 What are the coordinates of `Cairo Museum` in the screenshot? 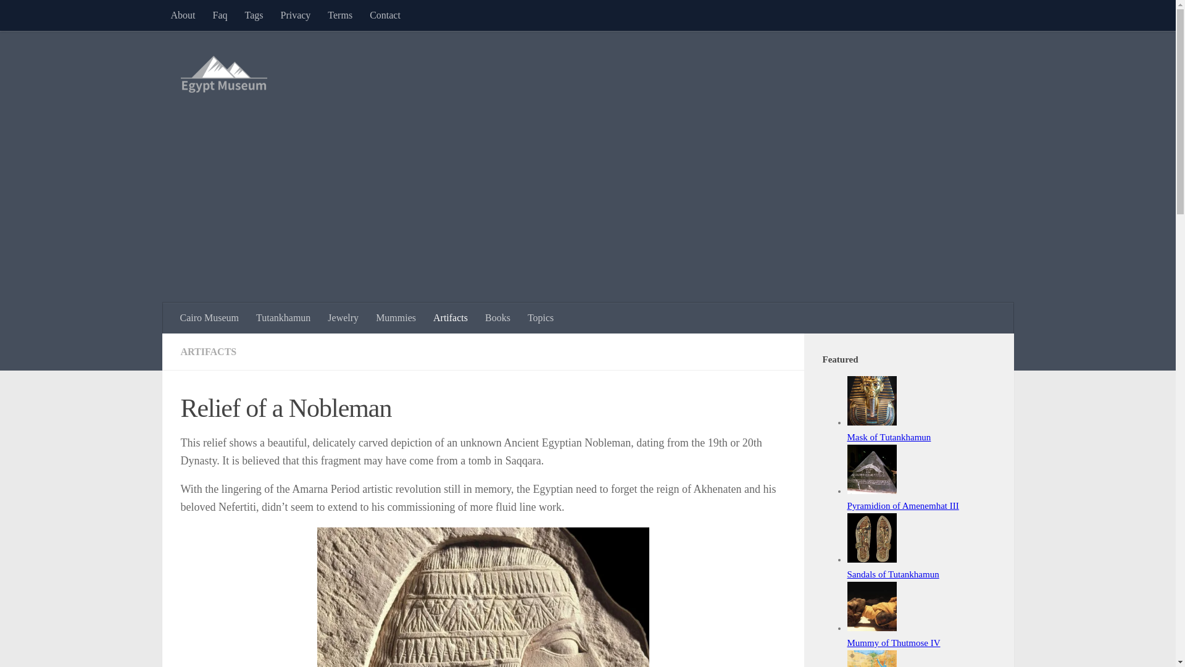 It's located at (210, 318).